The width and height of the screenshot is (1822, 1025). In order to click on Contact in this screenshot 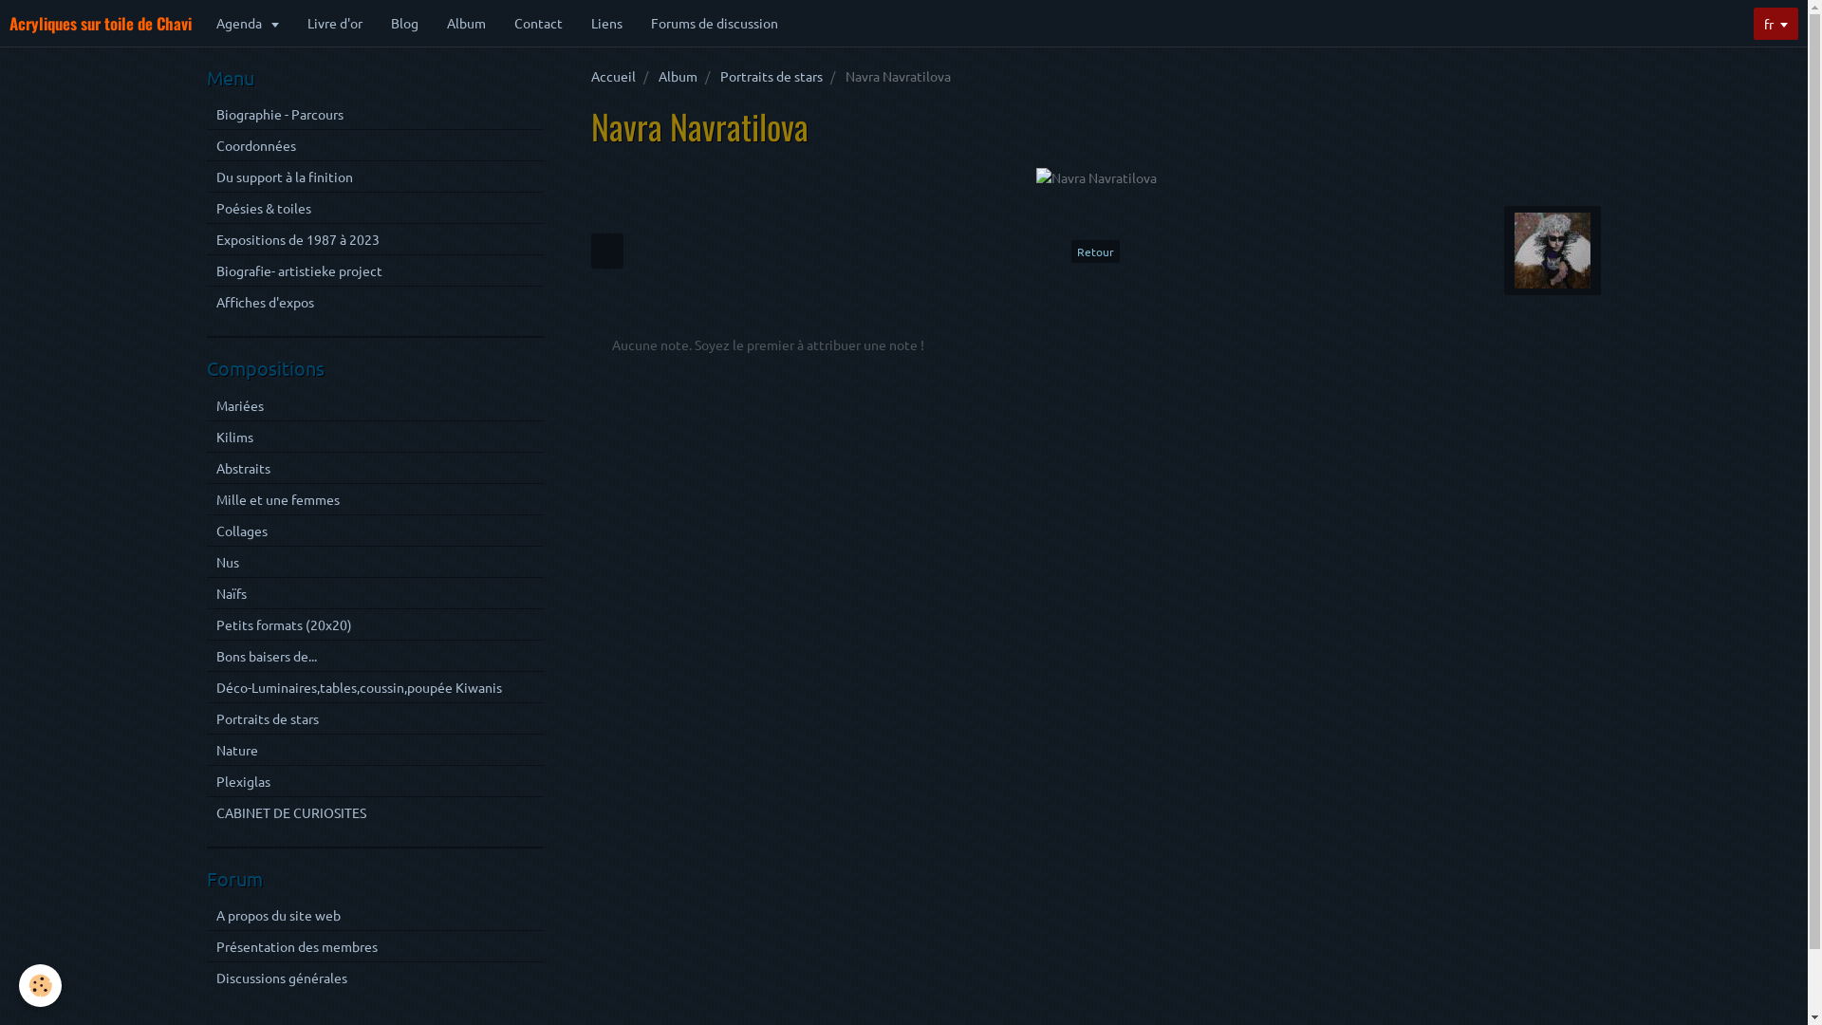, I will do `click(539, 23)`.